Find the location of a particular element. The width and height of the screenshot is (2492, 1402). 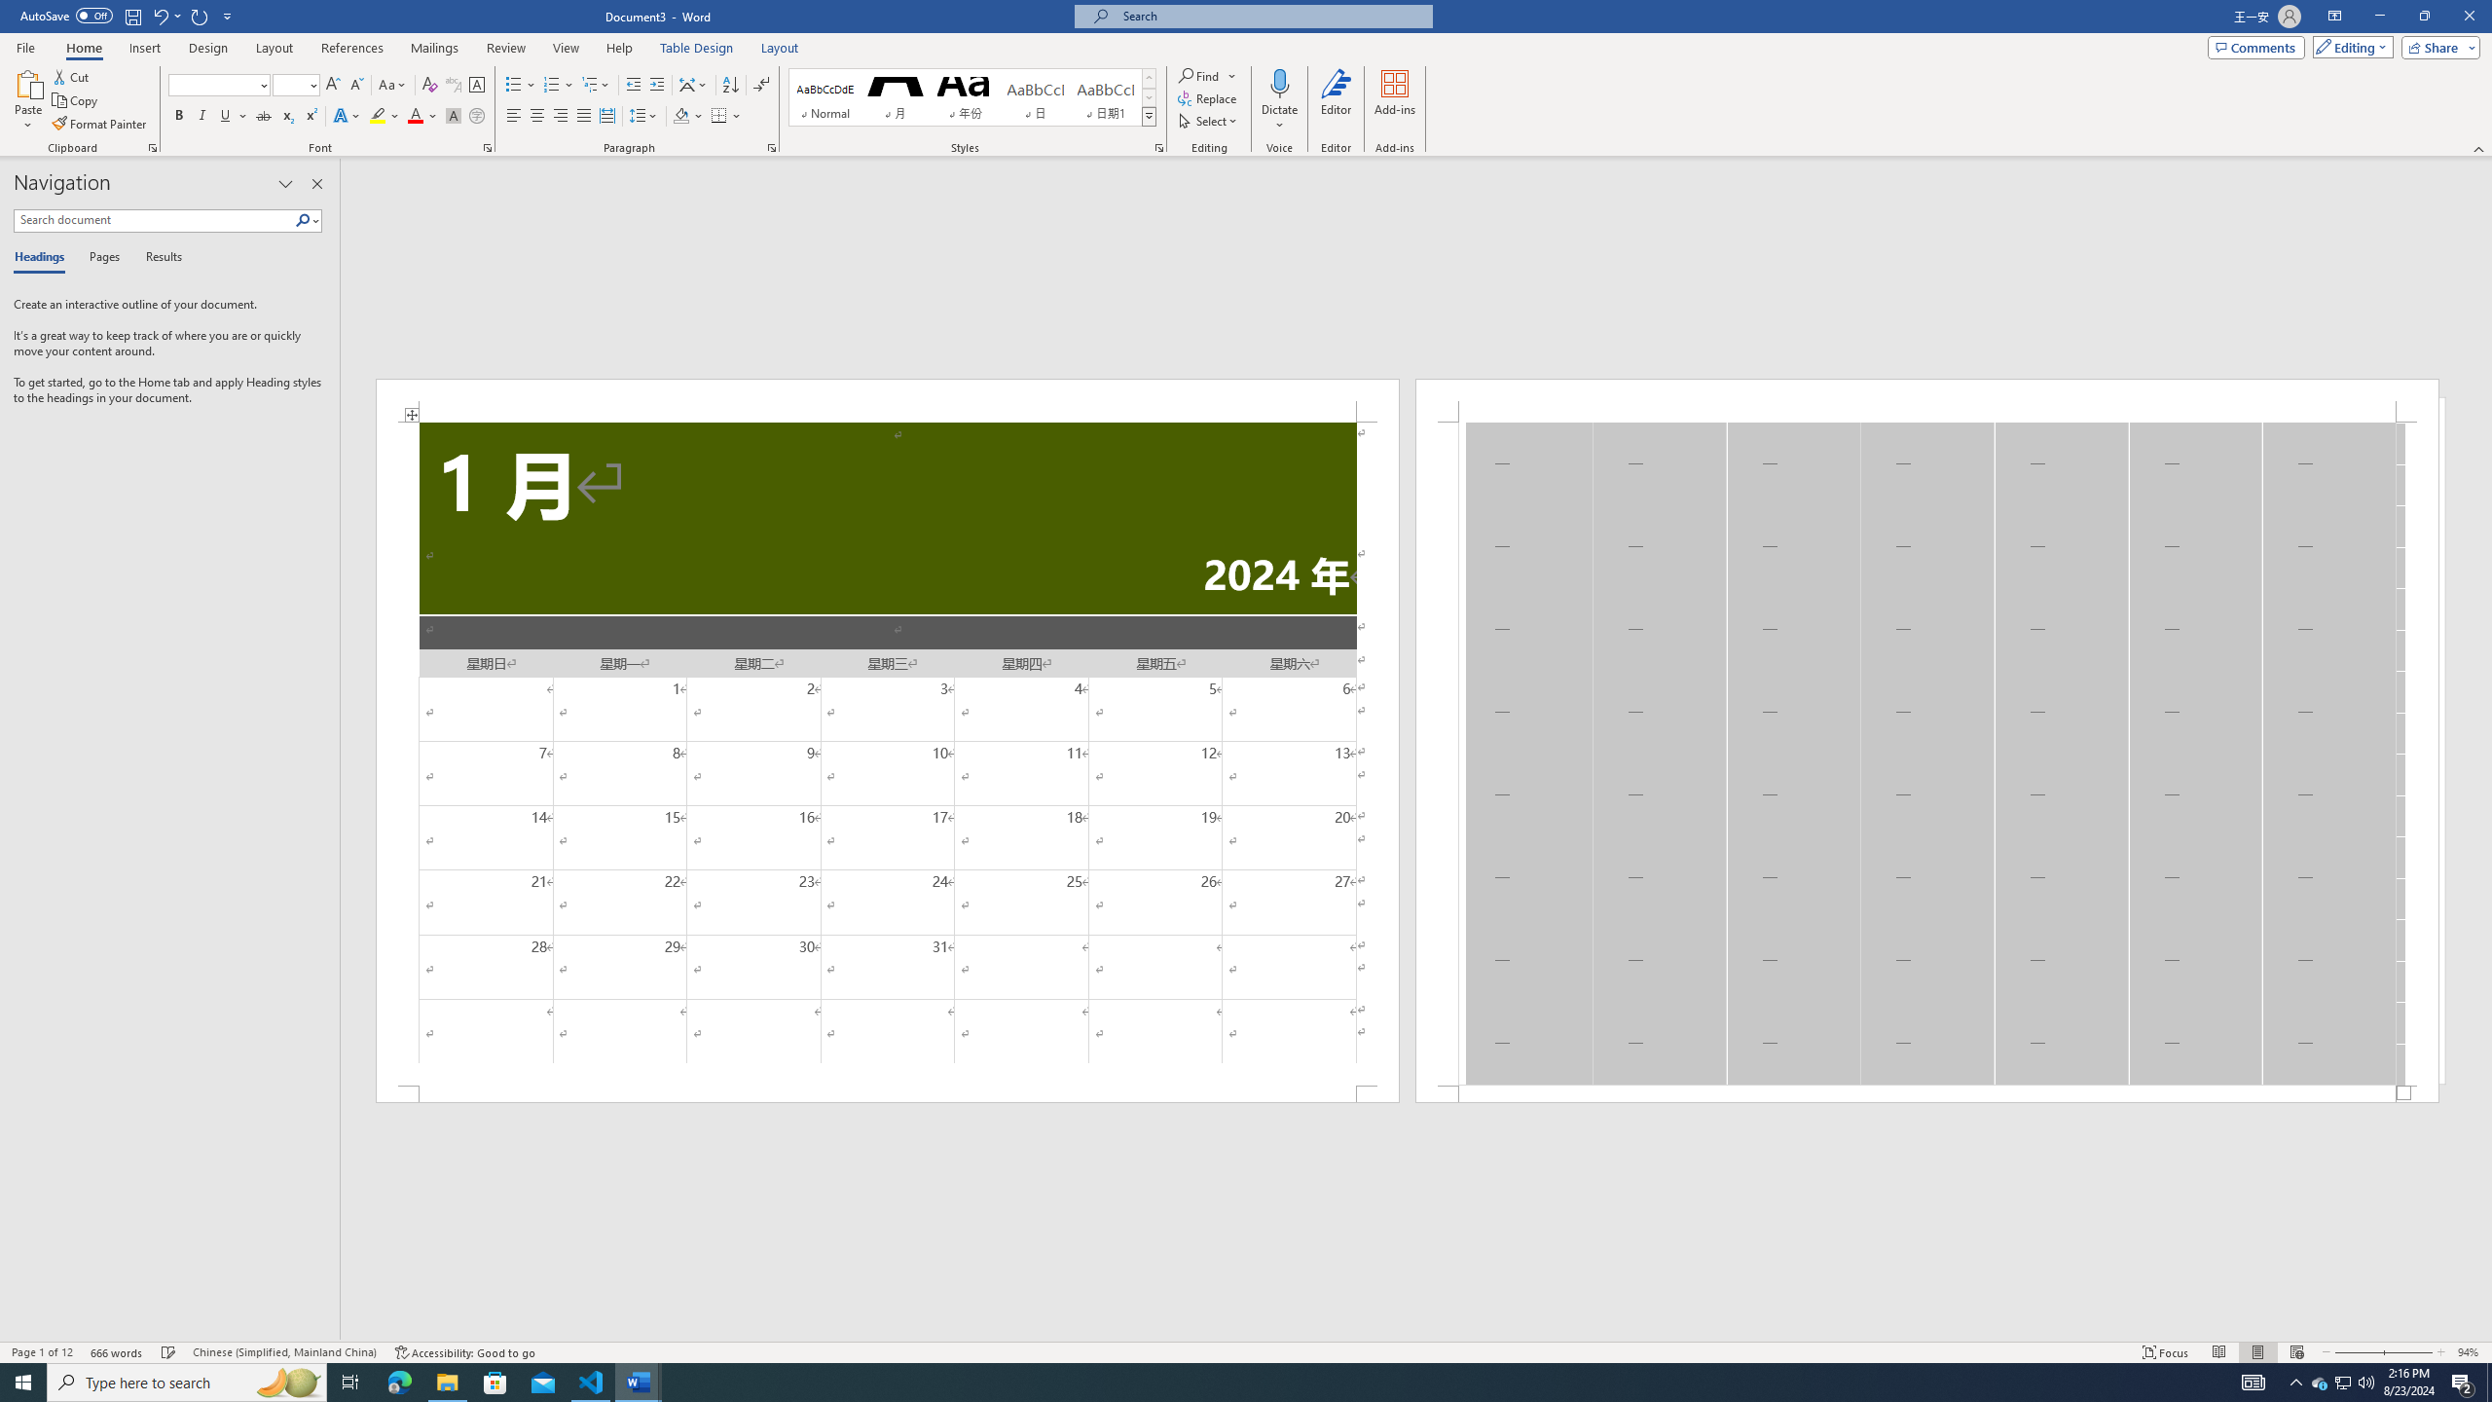

Zoom Out is located at coordinates (2357, 1352).